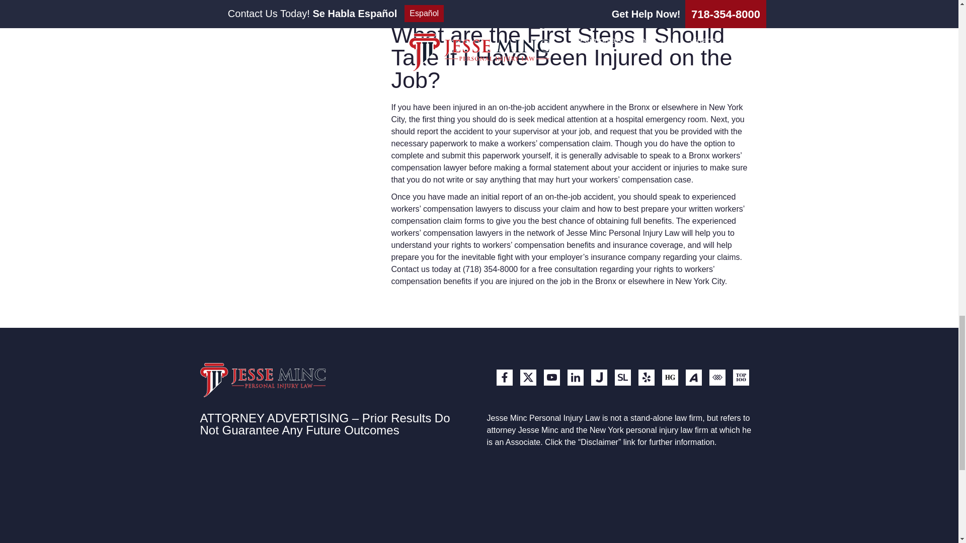 The width and height of the screenshot is (966, 543). Describe the element at coordinates (504, 377) in the screenshot. I see `Facebook` at that location.